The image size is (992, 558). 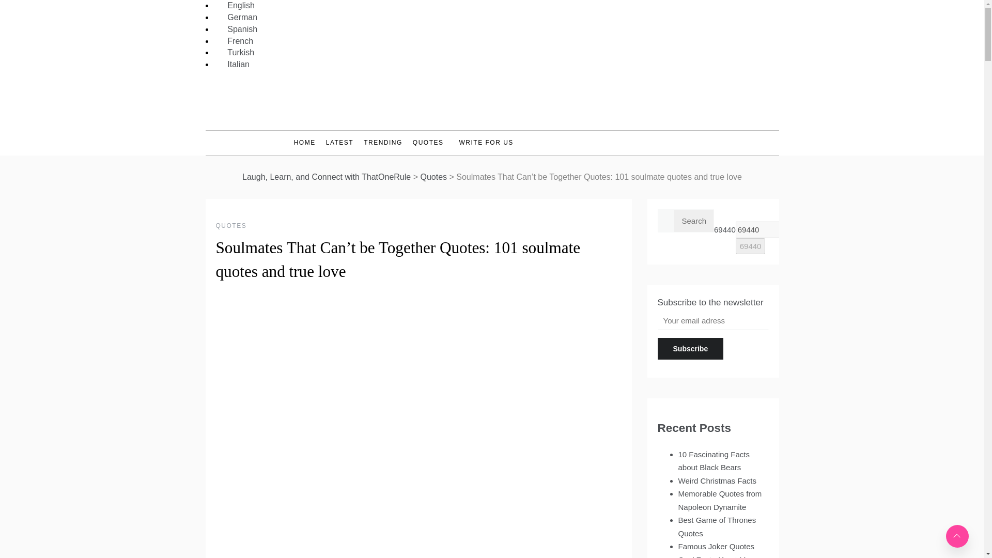 What do you see at coordinates (231, 225) in the screenshot?
I see `QUOTES` at bounding box center [231, 225].